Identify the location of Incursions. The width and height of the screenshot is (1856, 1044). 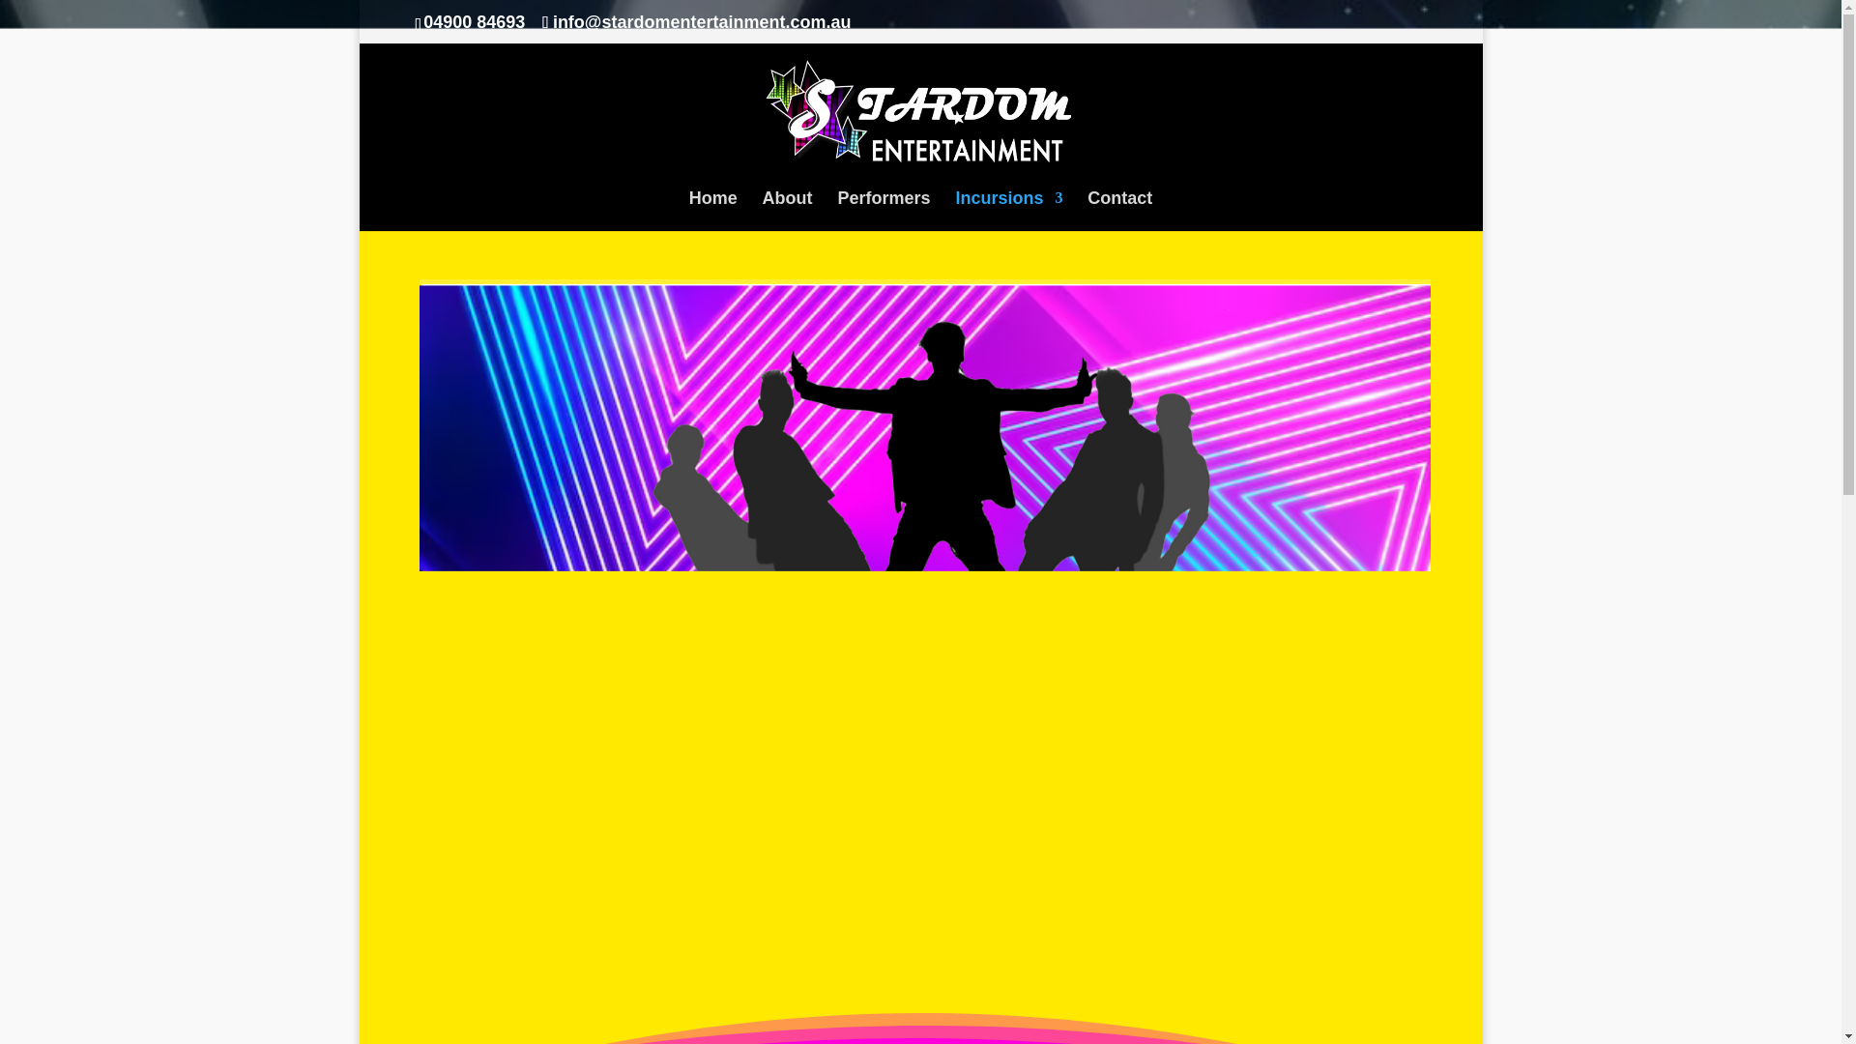
(1008, 211).